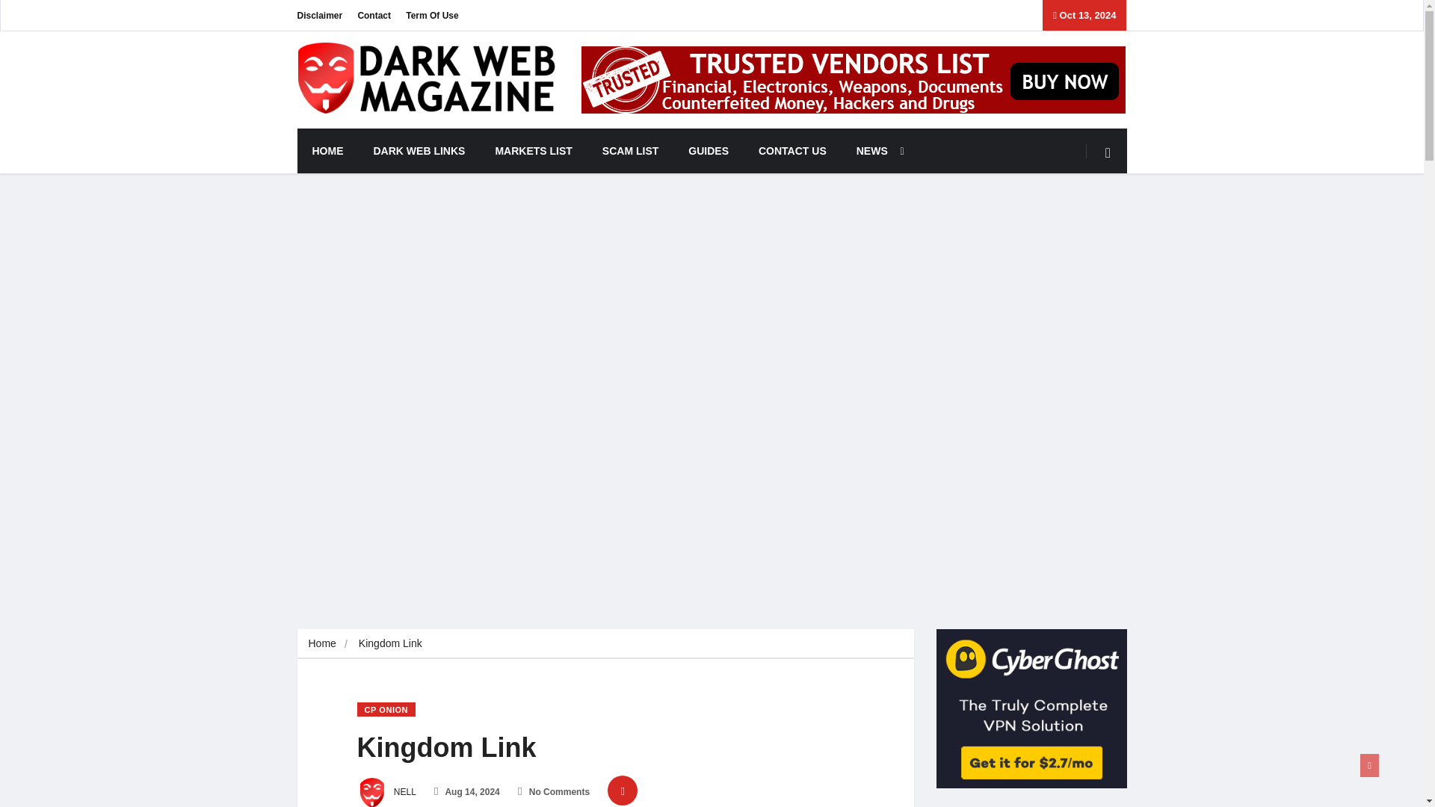 This screenshot has width=1435, height=807. What do you see at coordinates (533, 151) in the screenshot?
I see `MARKETS LIST` at bounding box center [533, 151].